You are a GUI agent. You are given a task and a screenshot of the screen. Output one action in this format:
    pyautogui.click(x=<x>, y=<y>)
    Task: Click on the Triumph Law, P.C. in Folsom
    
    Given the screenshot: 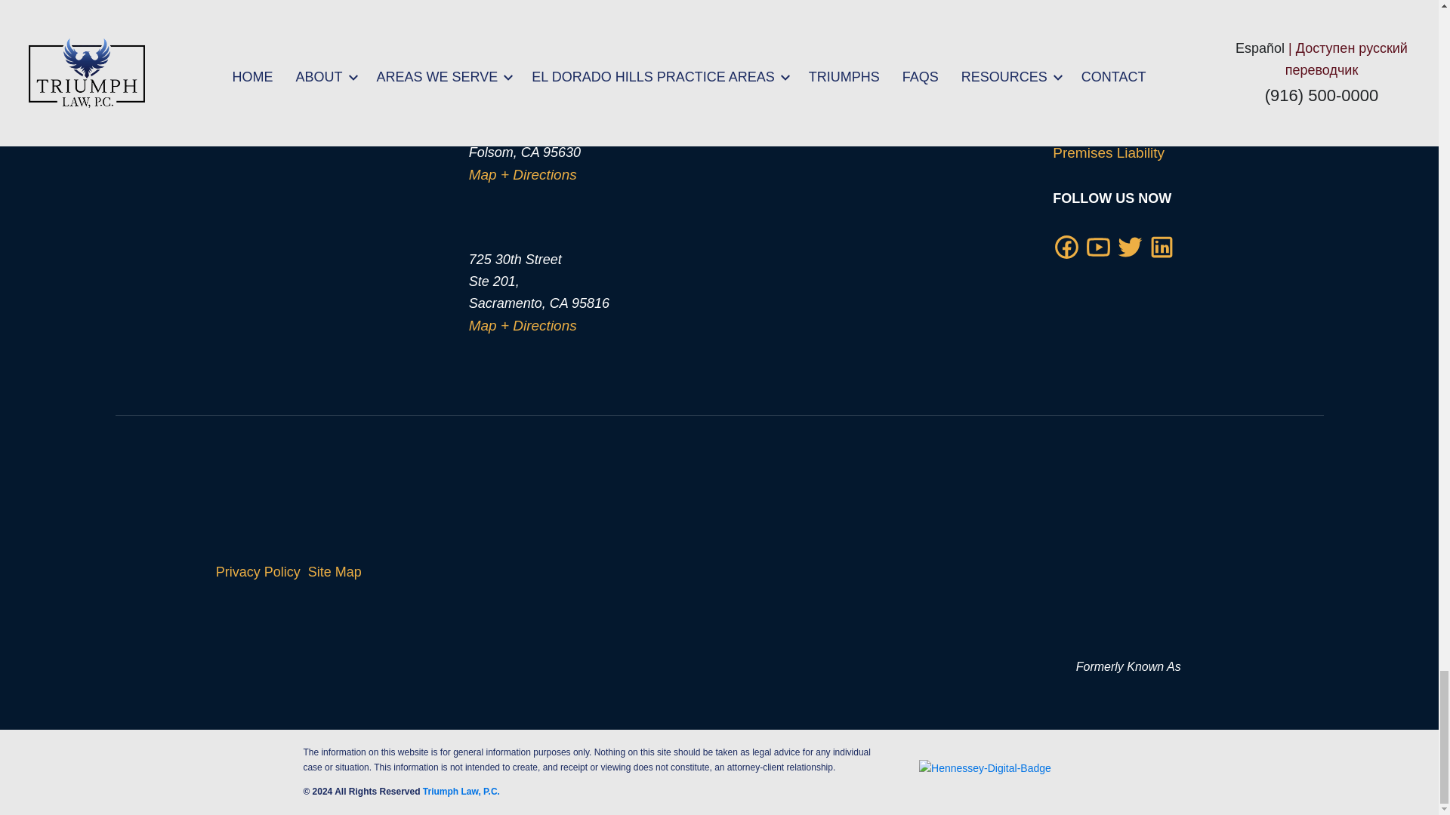 What is the action you would take?
    pyautogui.click(x=350, y=128)
    